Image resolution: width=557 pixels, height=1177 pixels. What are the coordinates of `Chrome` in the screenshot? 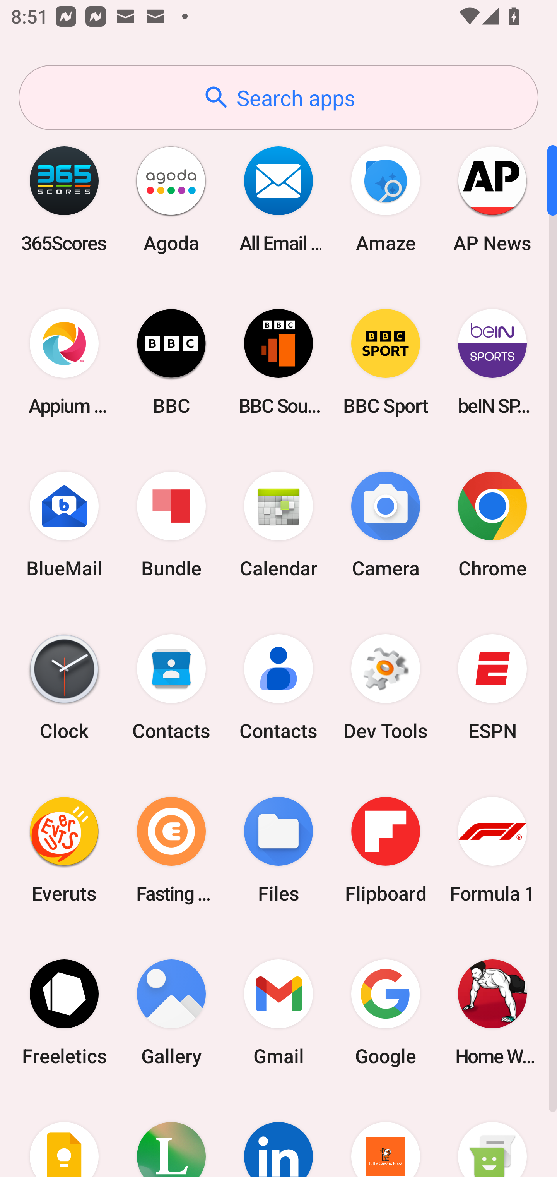 It's located at (492, 525).